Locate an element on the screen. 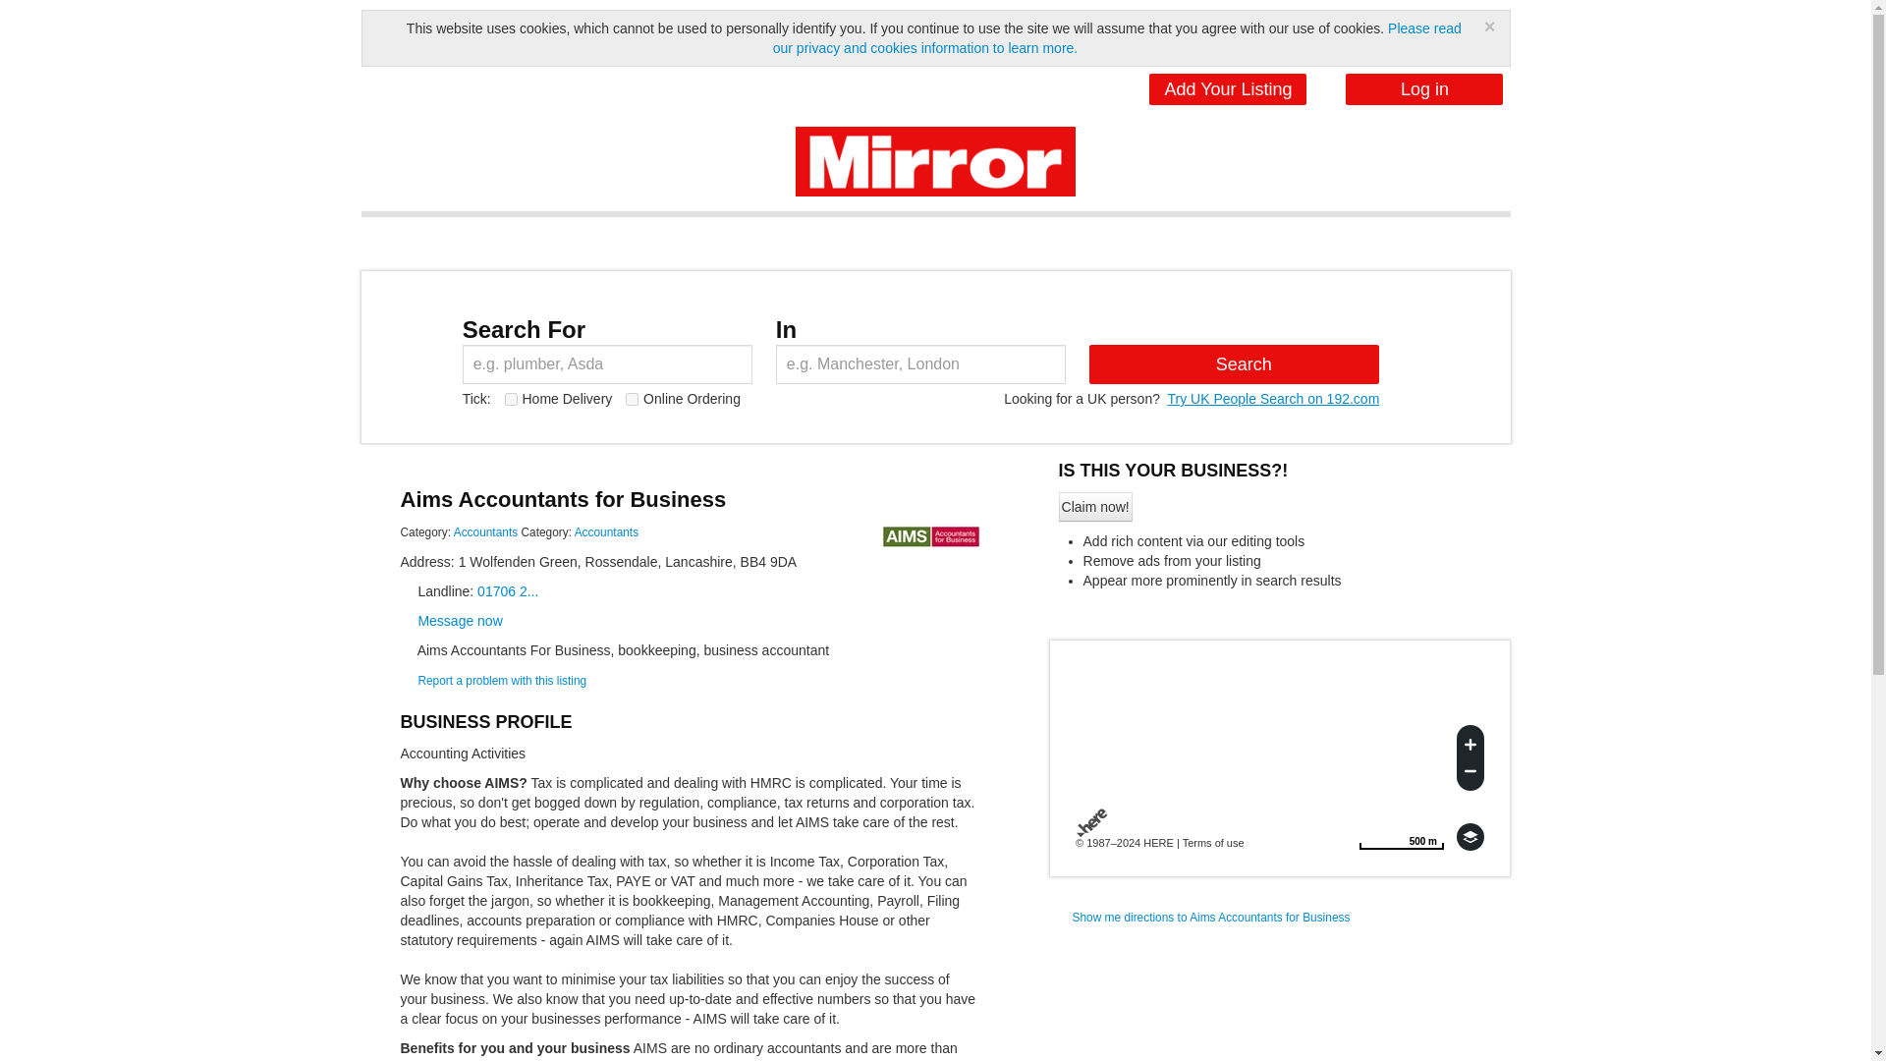  show me more is located at coordinates (511, 399).